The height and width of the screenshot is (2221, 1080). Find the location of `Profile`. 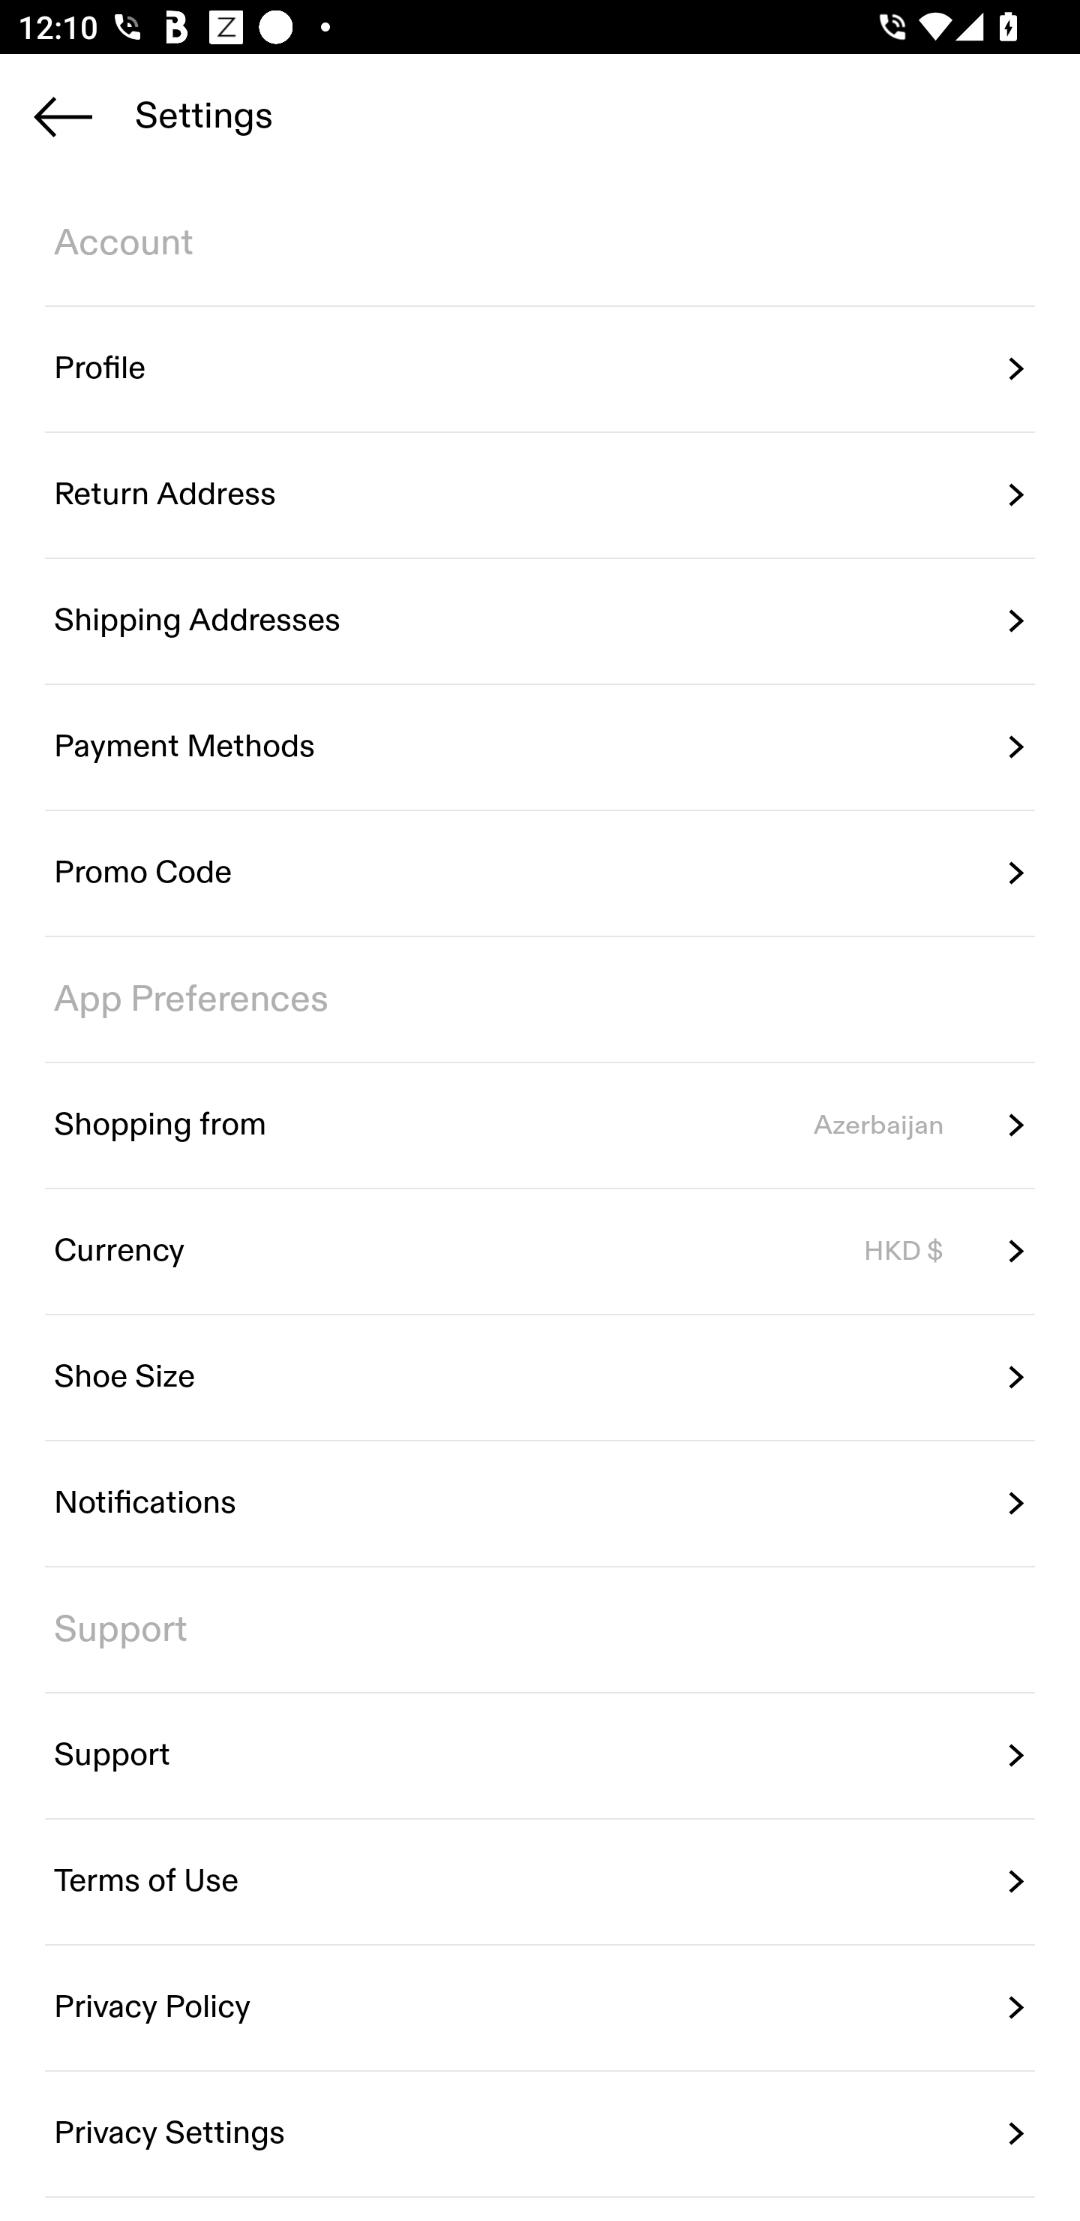

Profile is located at coordinates (540, 369).